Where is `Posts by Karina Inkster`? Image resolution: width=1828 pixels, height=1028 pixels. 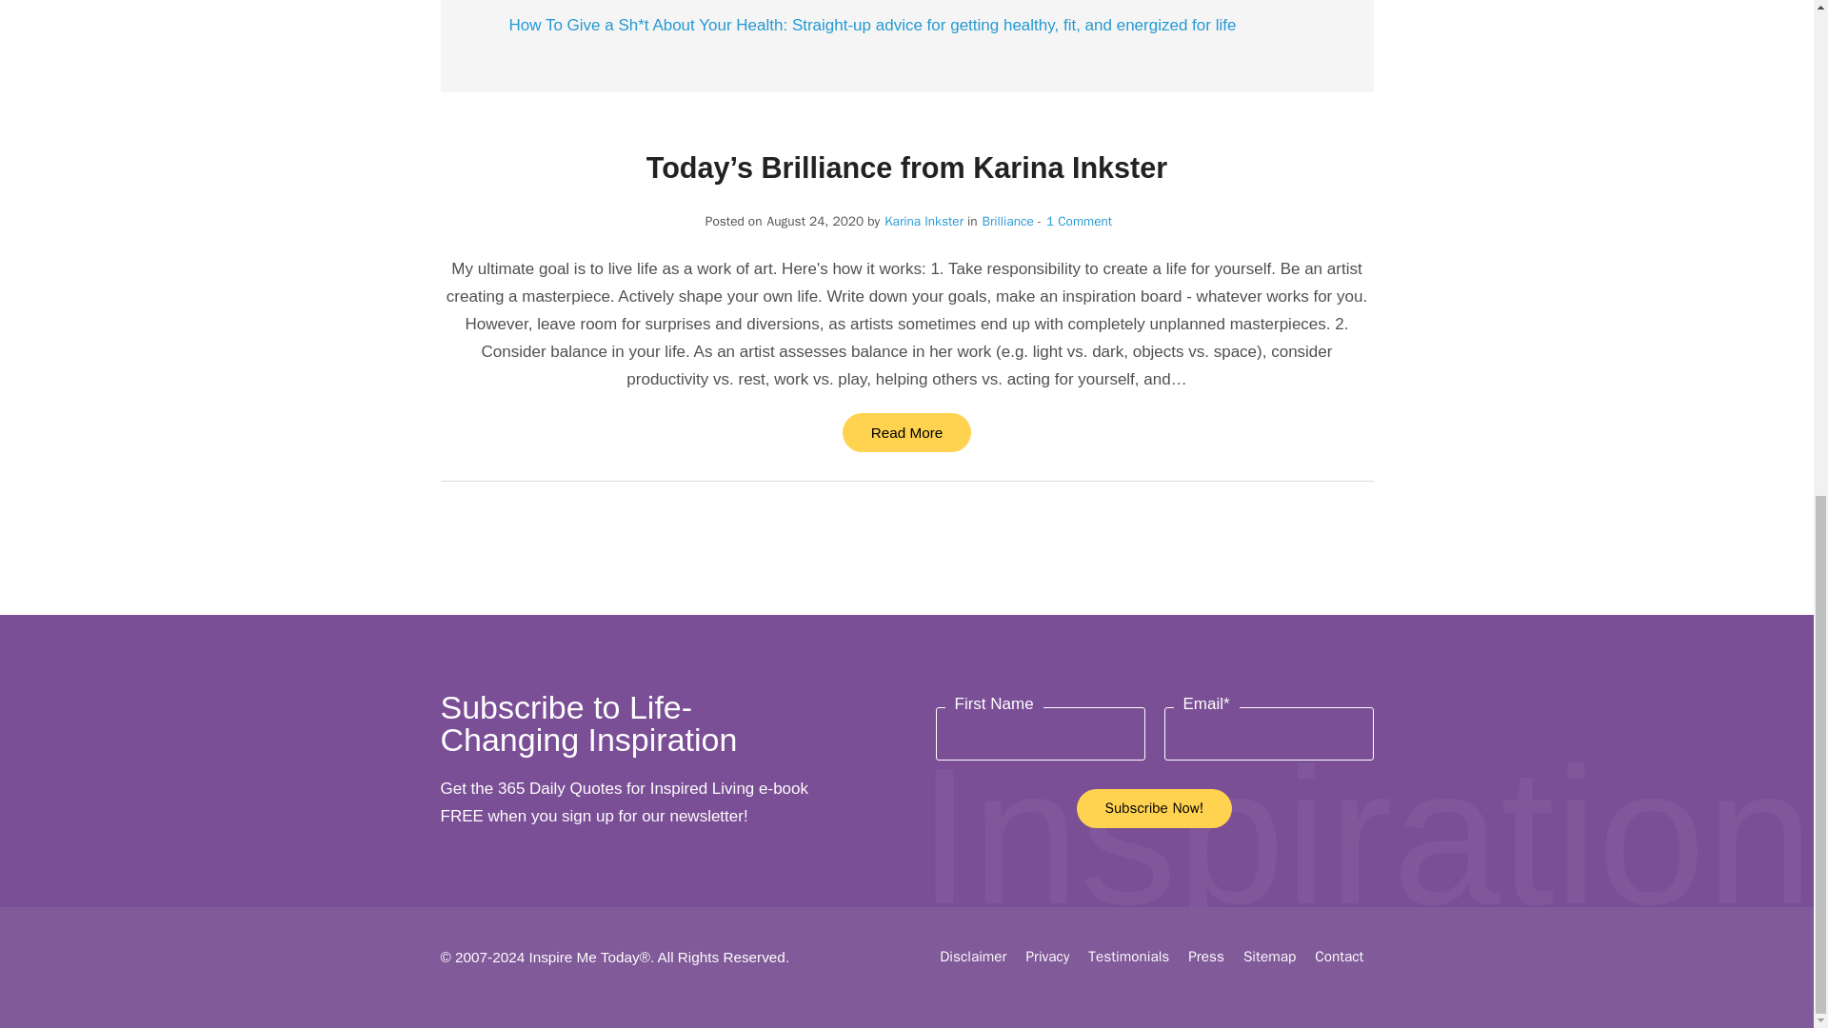
Posts by Karina Inkster is located at coordinates (924, 221).